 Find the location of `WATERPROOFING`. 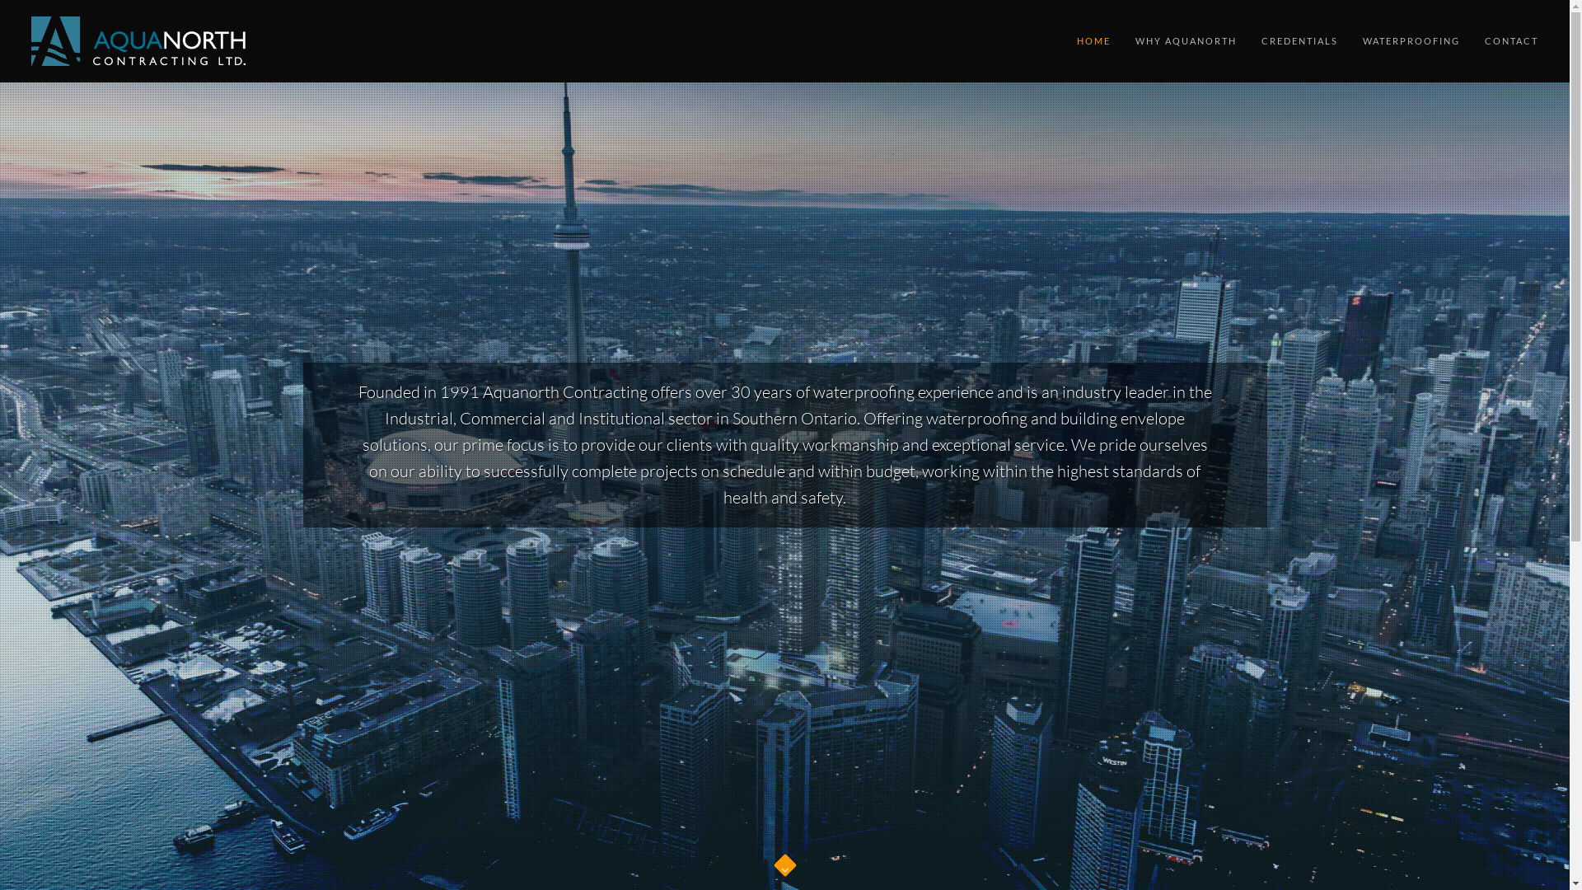

WATERPROOFING is located at coordinates (1411, 41).